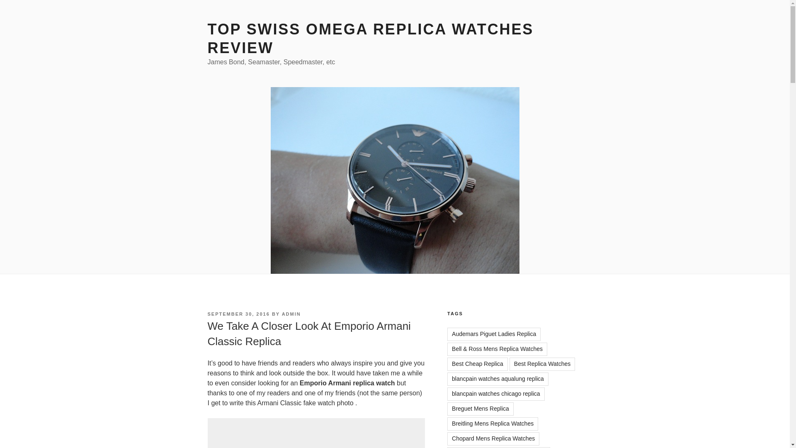  Describe the element at coordinates (493, 439) in the screenshot. I see `Chopard Mens Replica Watches` at that location.